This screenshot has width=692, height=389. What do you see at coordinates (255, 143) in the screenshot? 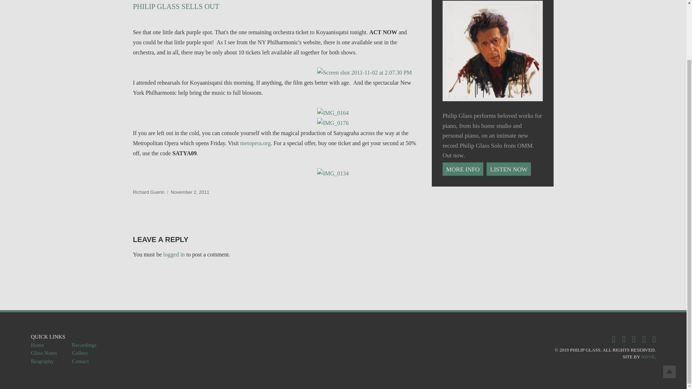
I see `metopera.org` at bounding box center [255, 143].